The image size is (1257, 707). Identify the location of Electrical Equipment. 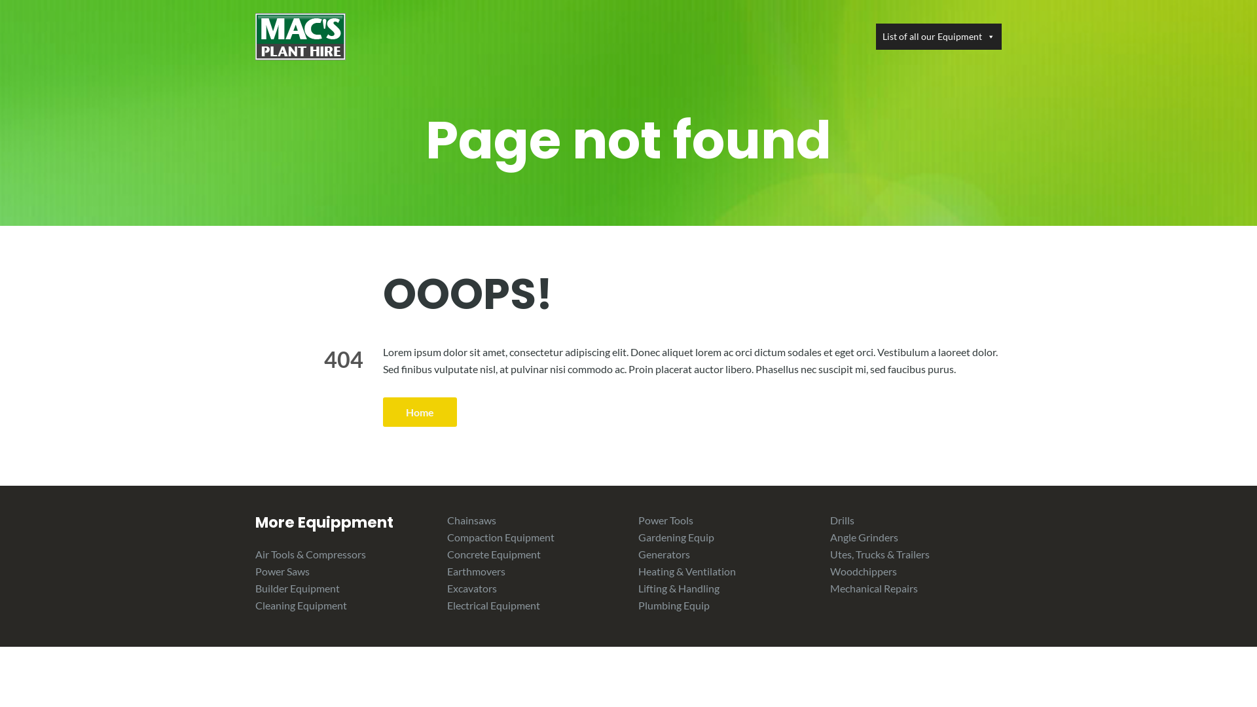
(493, 605).